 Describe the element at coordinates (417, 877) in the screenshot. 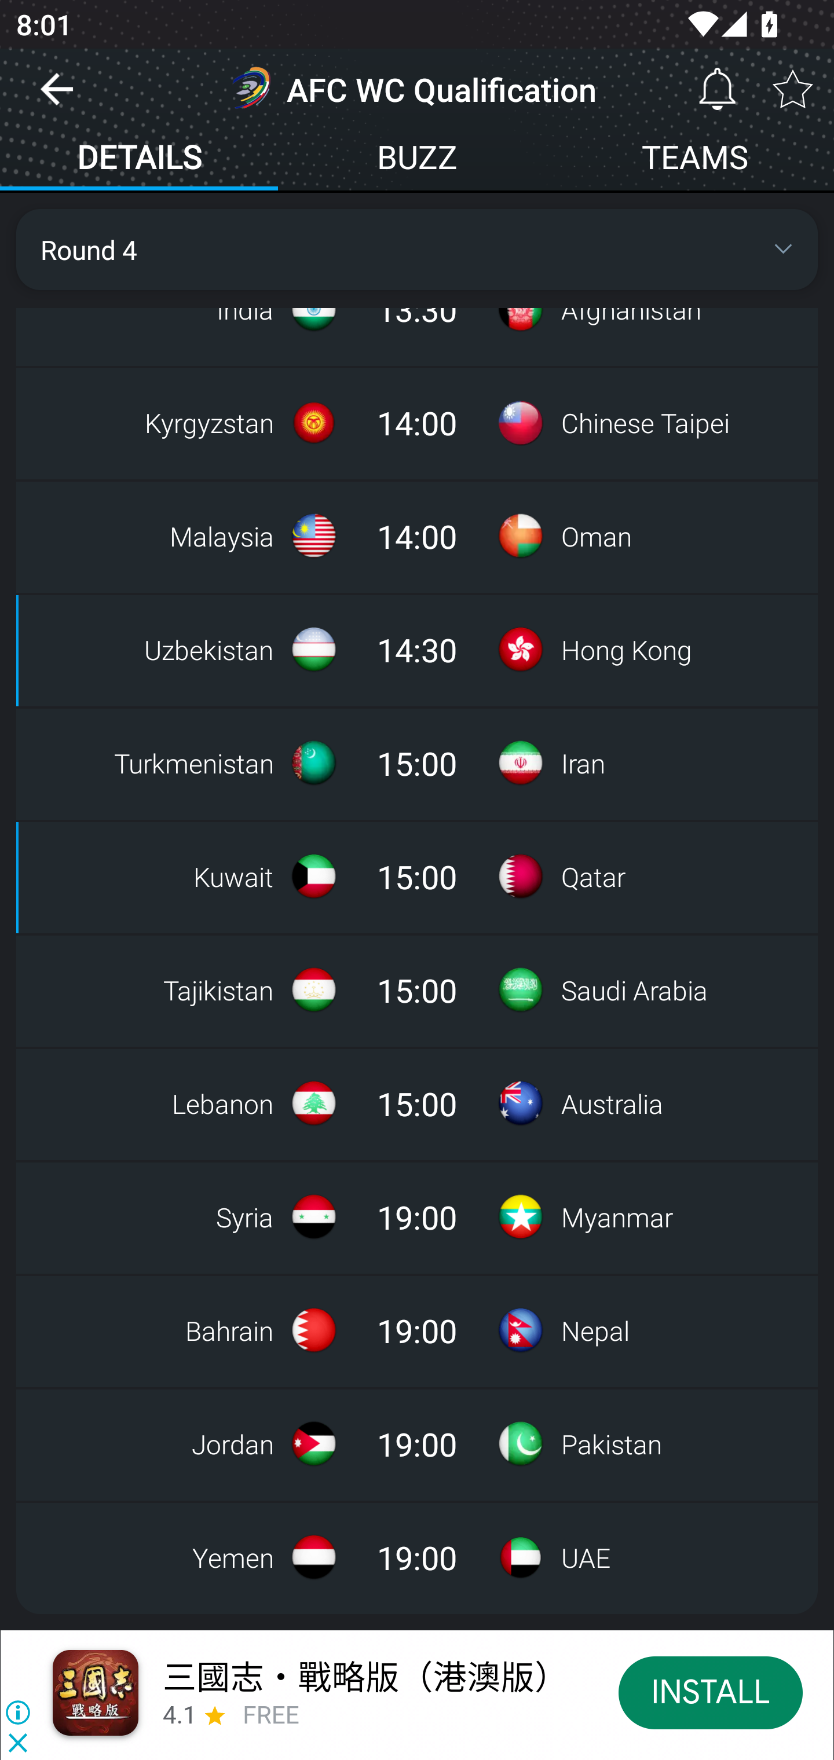

I see `Kuwait 15:00 Qatar` at that location.